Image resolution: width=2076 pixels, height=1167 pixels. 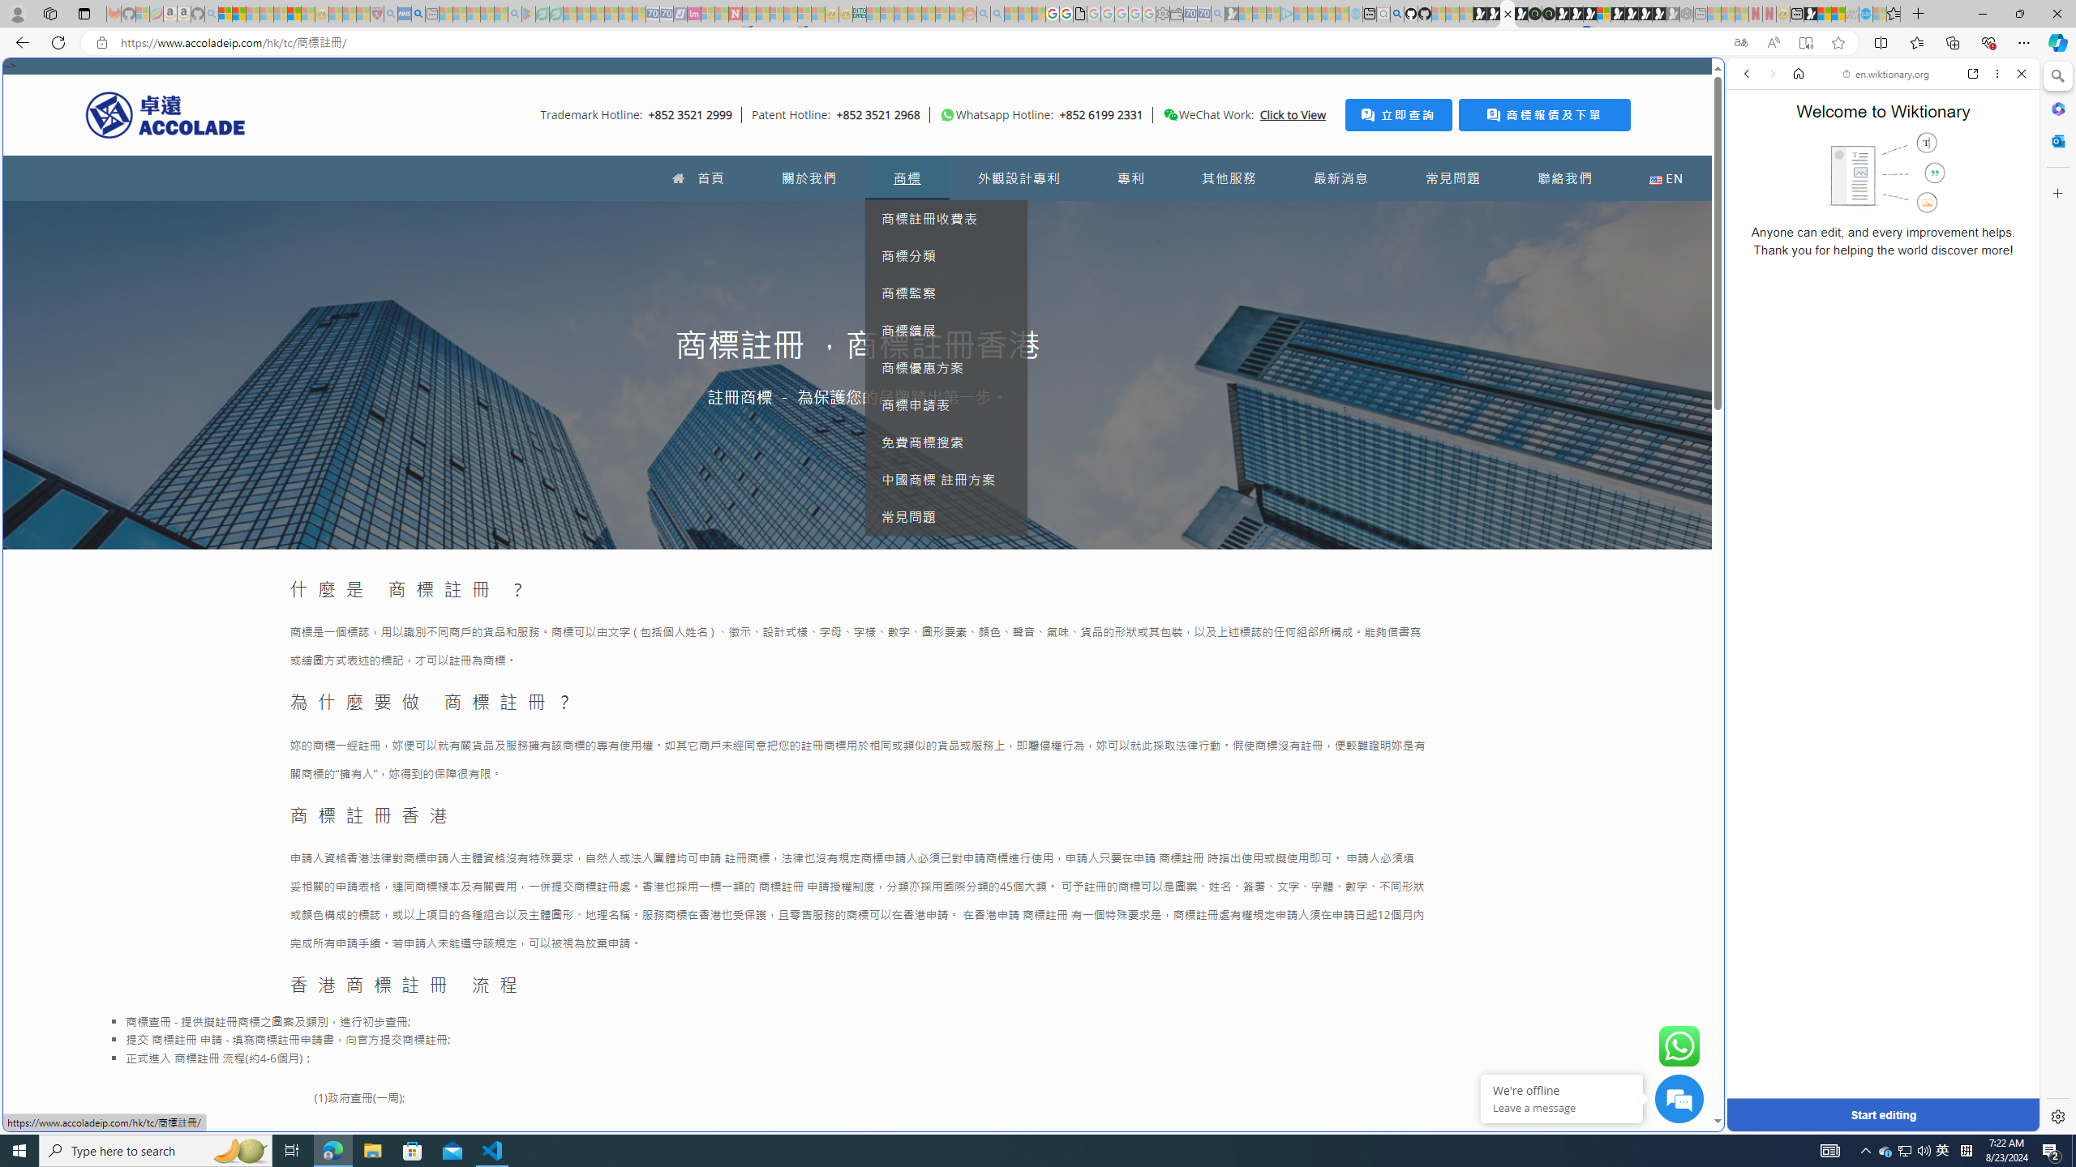 What do you see at coordinates (1954, 831) in the screenshot?
I see `Actions for this site` at bounding box center [1954, 831].